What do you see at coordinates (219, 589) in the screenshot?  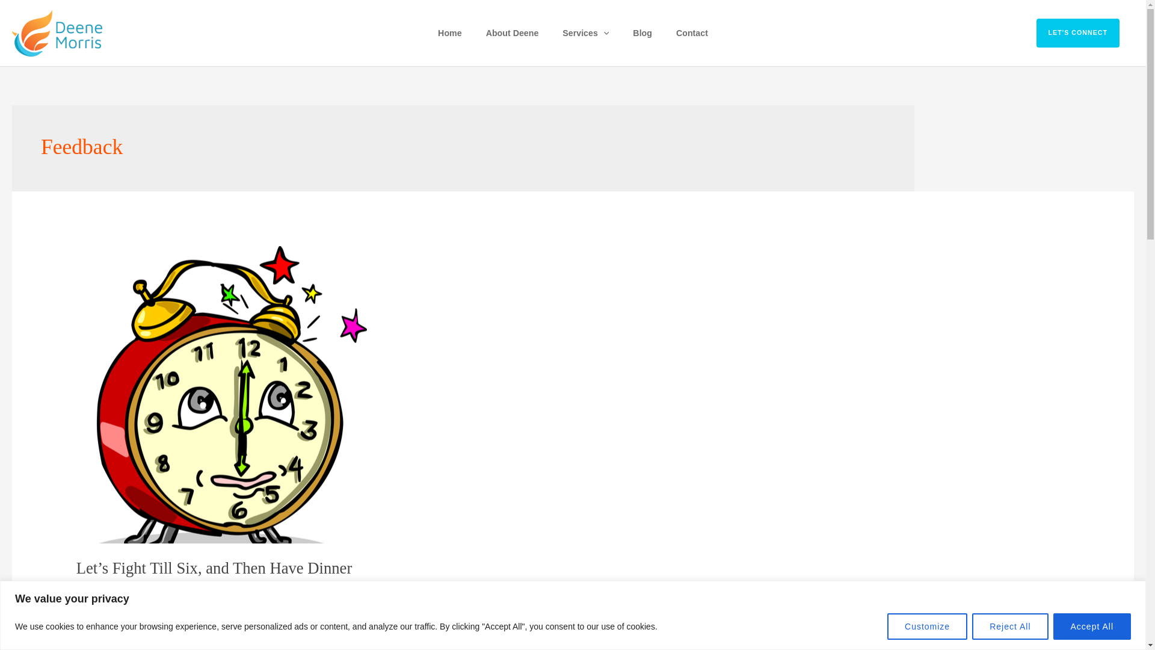 I see `View all posts by Deene Morris` at bounding box center [219, 589].